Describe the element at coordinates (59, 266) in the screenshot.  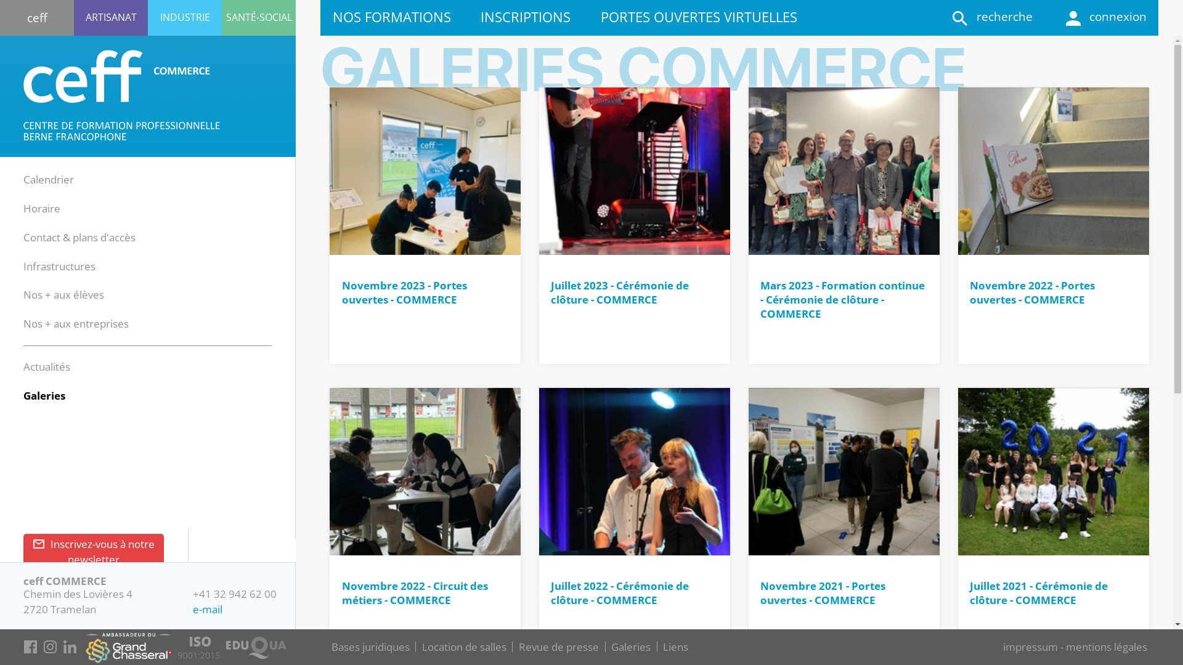
I see `Infrastructures` at that location.